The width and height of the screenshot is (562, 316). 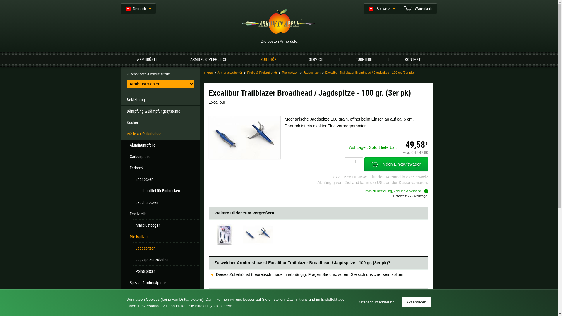 I want to click on at, so click(x=306, y=56).